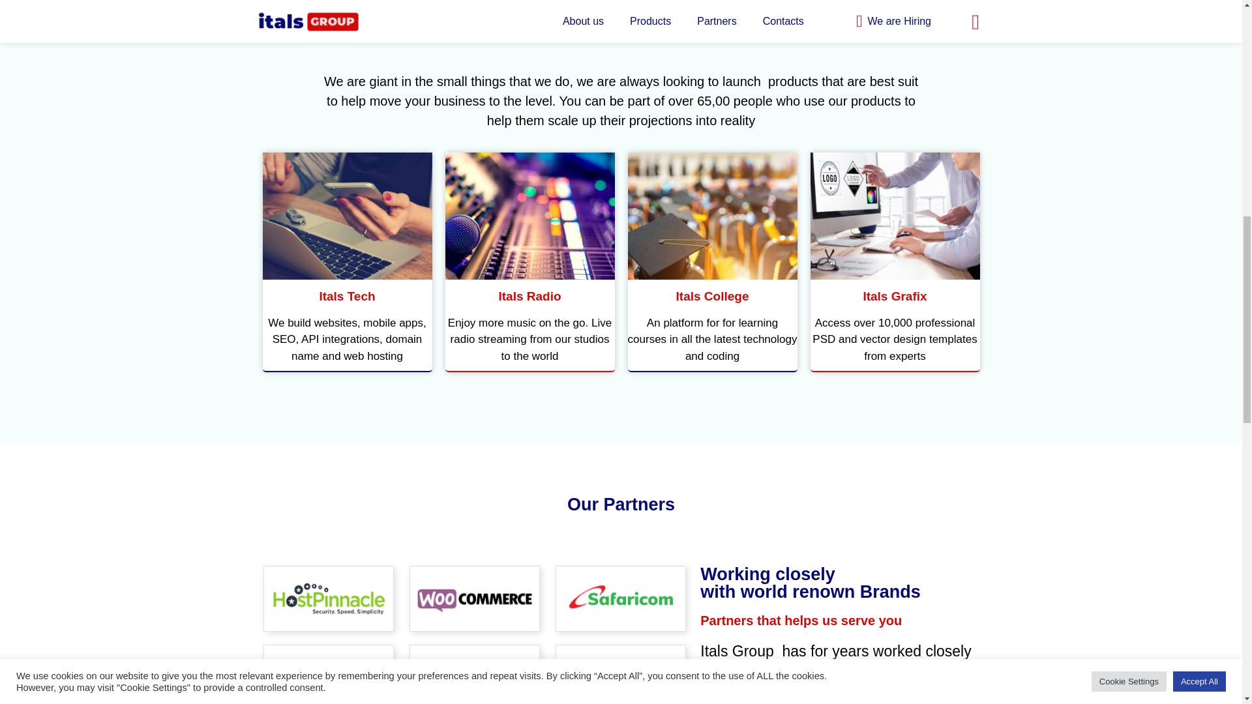 The width and height of the screenshot is (1252, 704). Describe the element at coordinates (810, 583) in the screenshot. I see `design` at that location.